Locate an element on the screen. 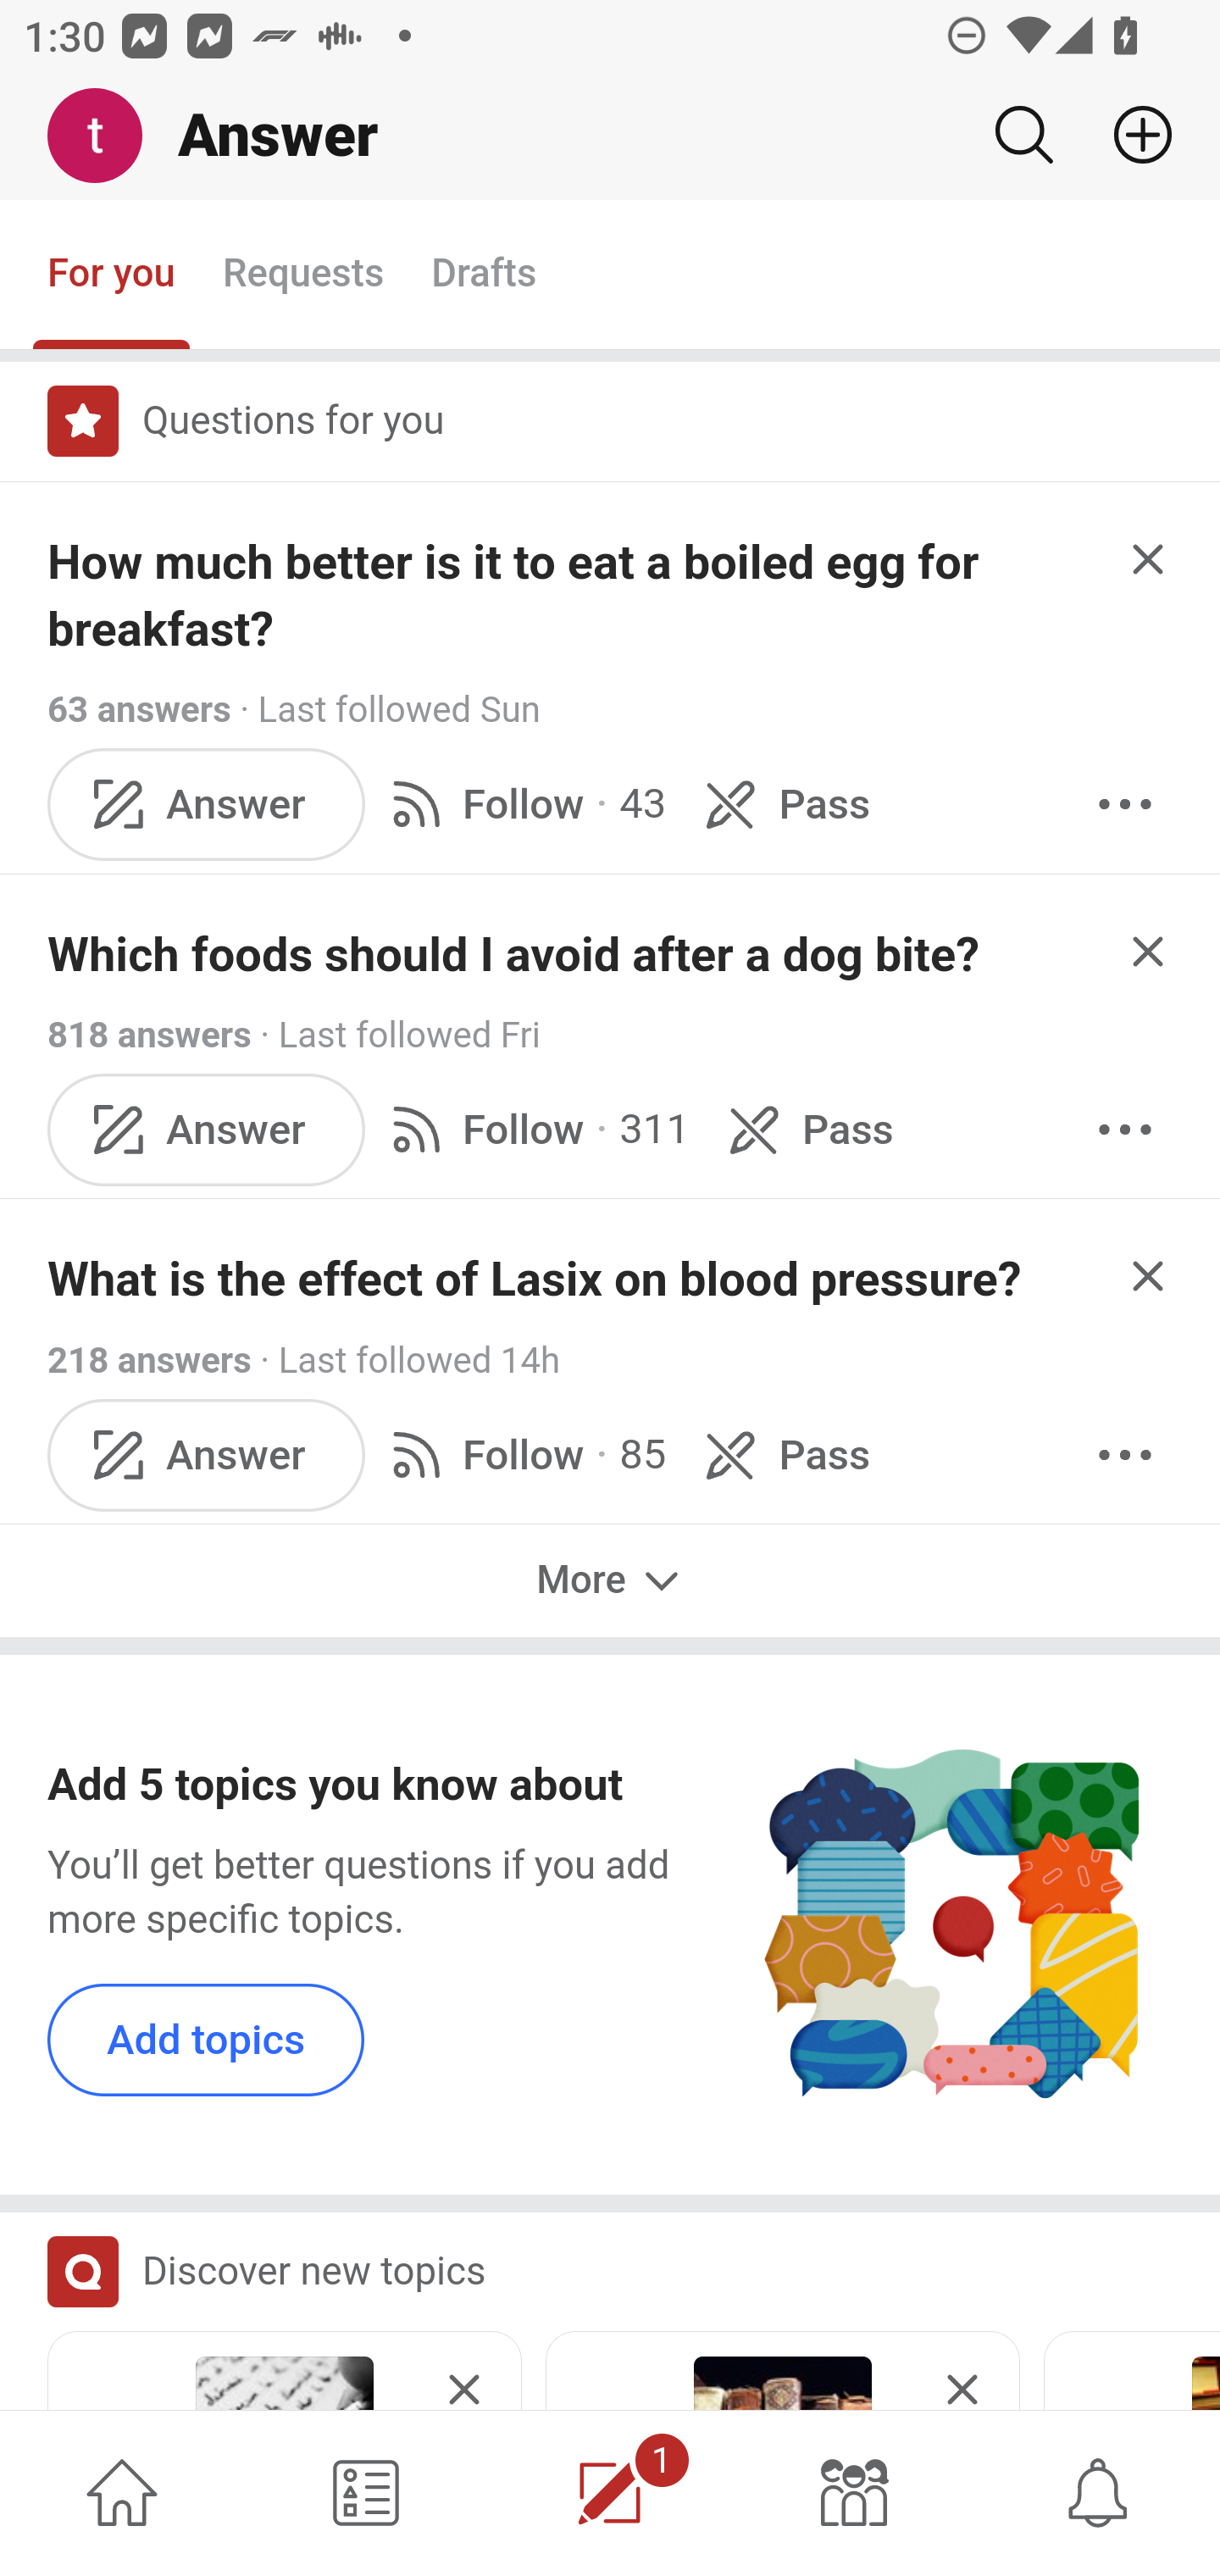 This screenshot has width=1220, height=2576. Drafts is located at coordinates (485, 275).